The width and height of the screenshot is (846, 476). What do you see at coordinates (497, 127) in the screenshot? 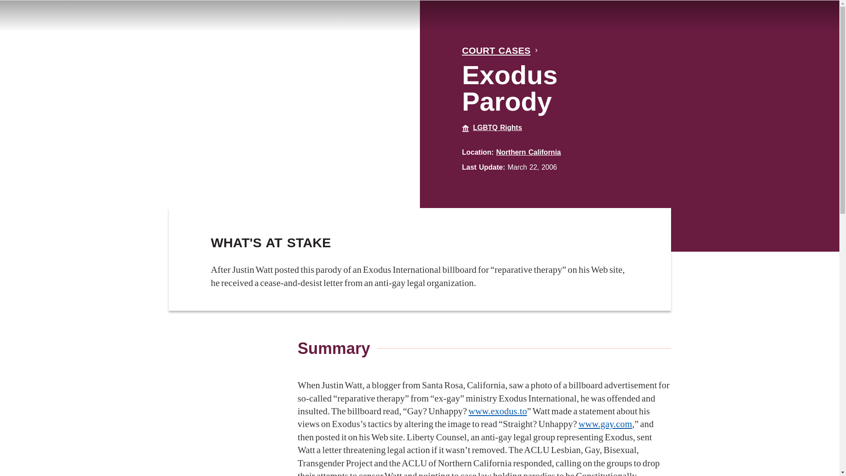
I see `LGBTQ Rights` at bounding box center [497, 127].